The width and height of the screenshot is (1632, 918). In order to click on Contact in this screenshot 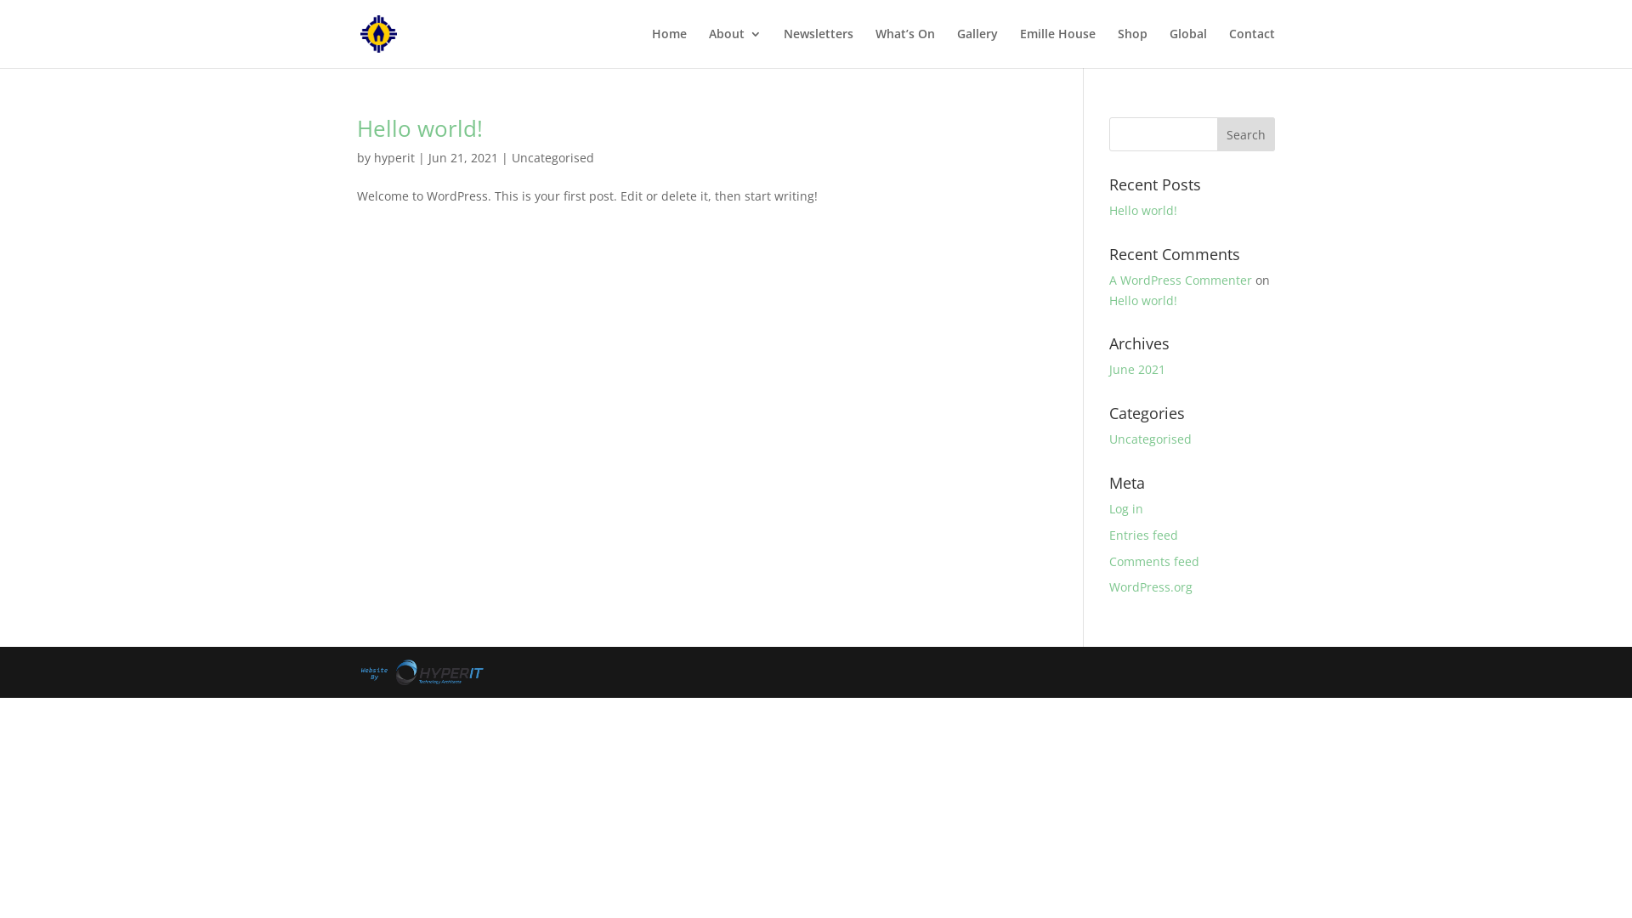, I will do `click(1252, 48)`.